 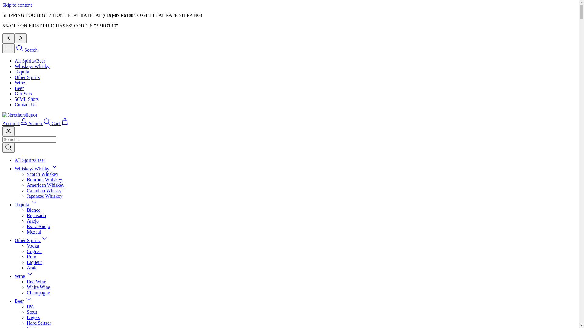 What do you see at coordinates (34, 205) in the screenshot?
I see `Toggle menu` at bounding box center [34, 205].